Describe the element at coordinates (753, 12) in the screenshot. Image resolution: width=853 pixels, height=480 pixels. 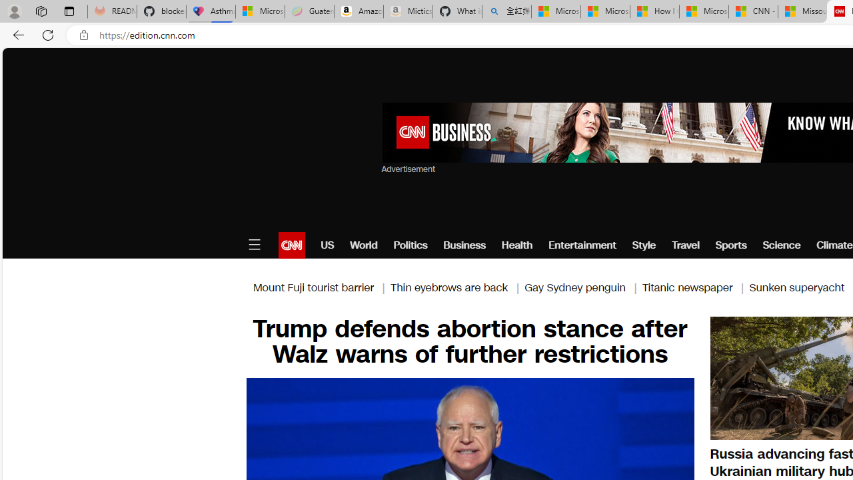
I see `CNN - MSN` at that location.